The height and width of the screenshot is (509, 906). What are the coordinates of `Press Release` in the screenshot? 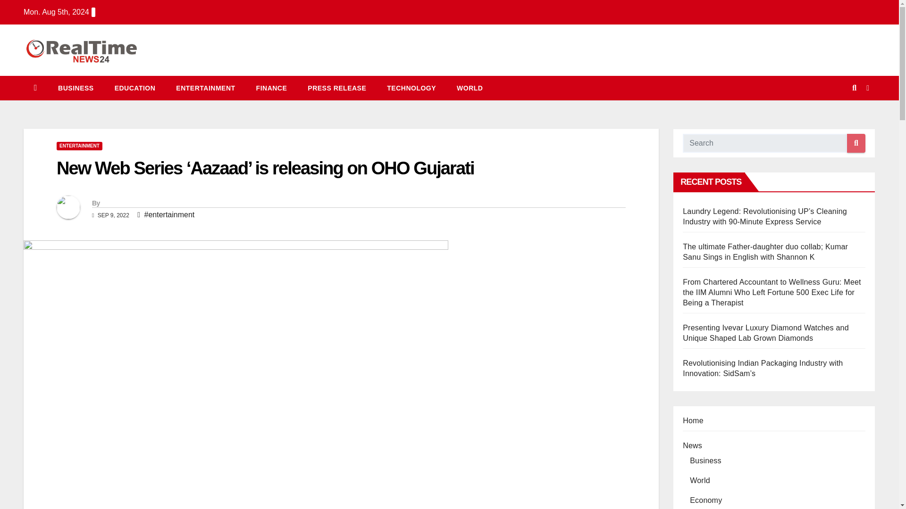 It's located at (337, 88).